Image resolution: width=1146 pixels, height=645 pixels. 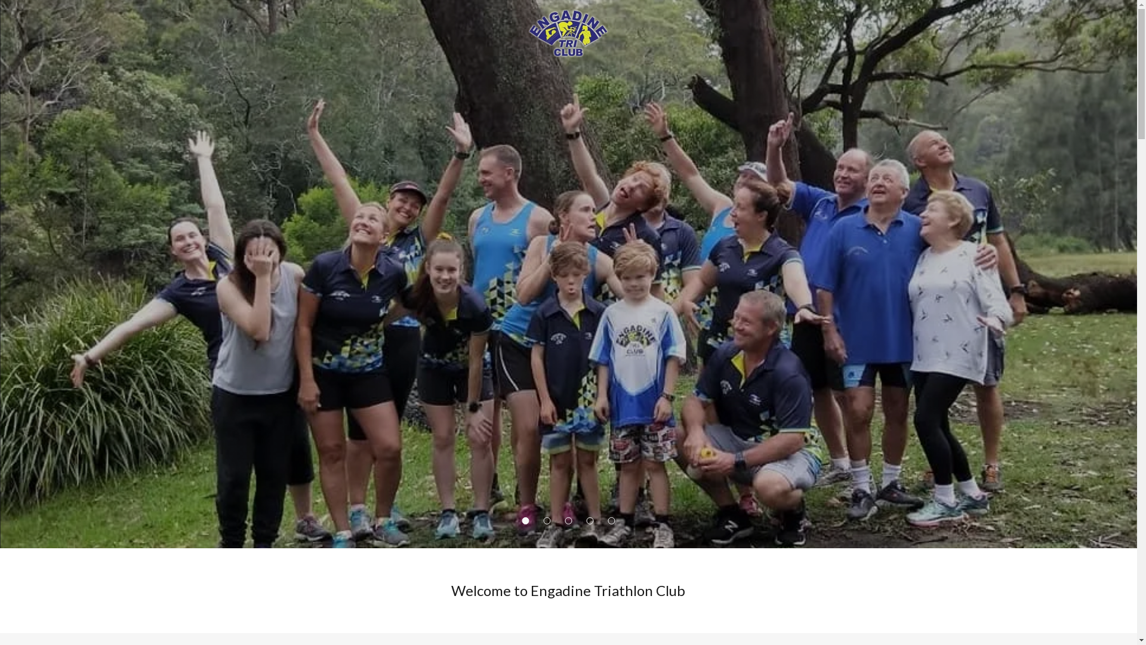 What do you see at coordinates (568, 32) in the screenshot?
I see `Engadine Triathlon Club` at bounding box center [568, 32].